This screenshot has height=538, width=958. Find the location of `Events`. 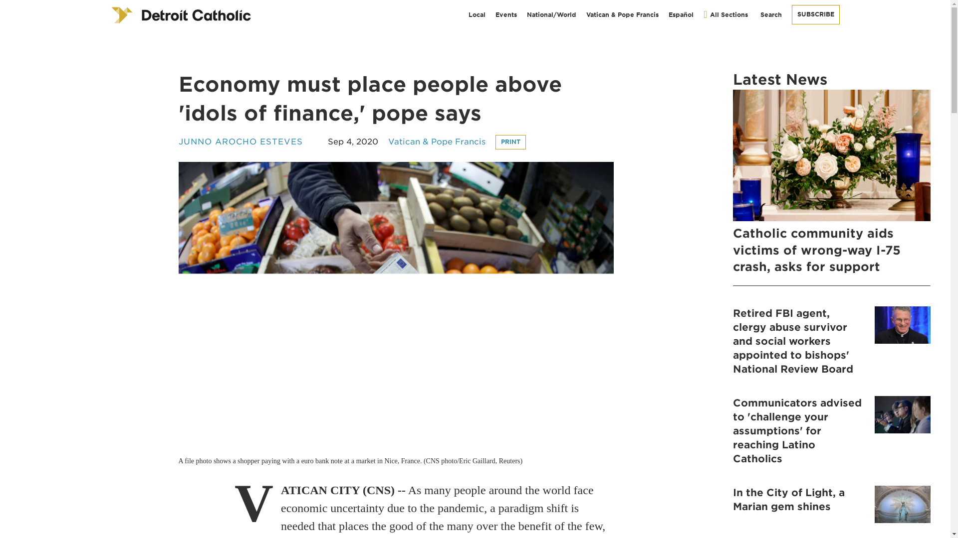

Events is located at coordinates (506, 14).